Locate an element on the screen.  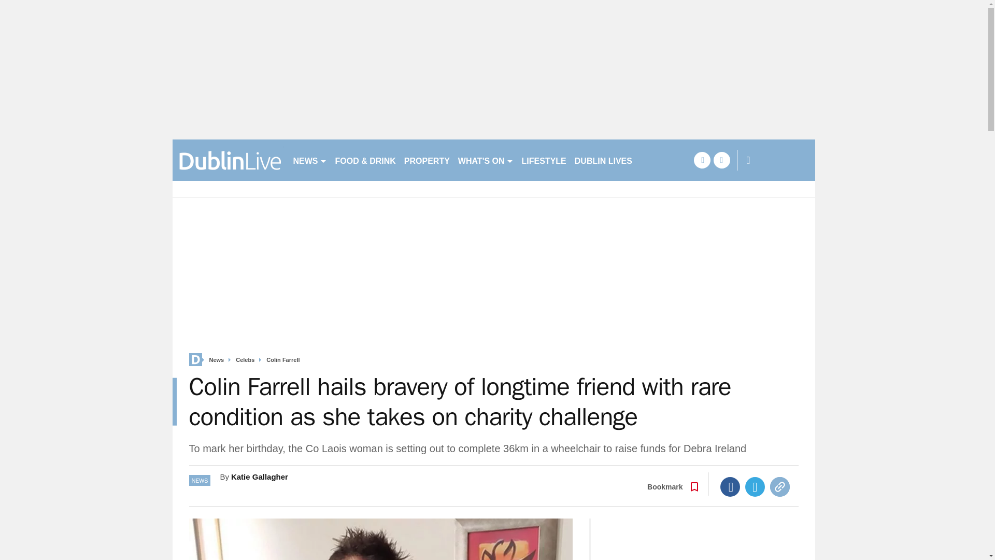
Twitter is located at coordinates (755, 486).